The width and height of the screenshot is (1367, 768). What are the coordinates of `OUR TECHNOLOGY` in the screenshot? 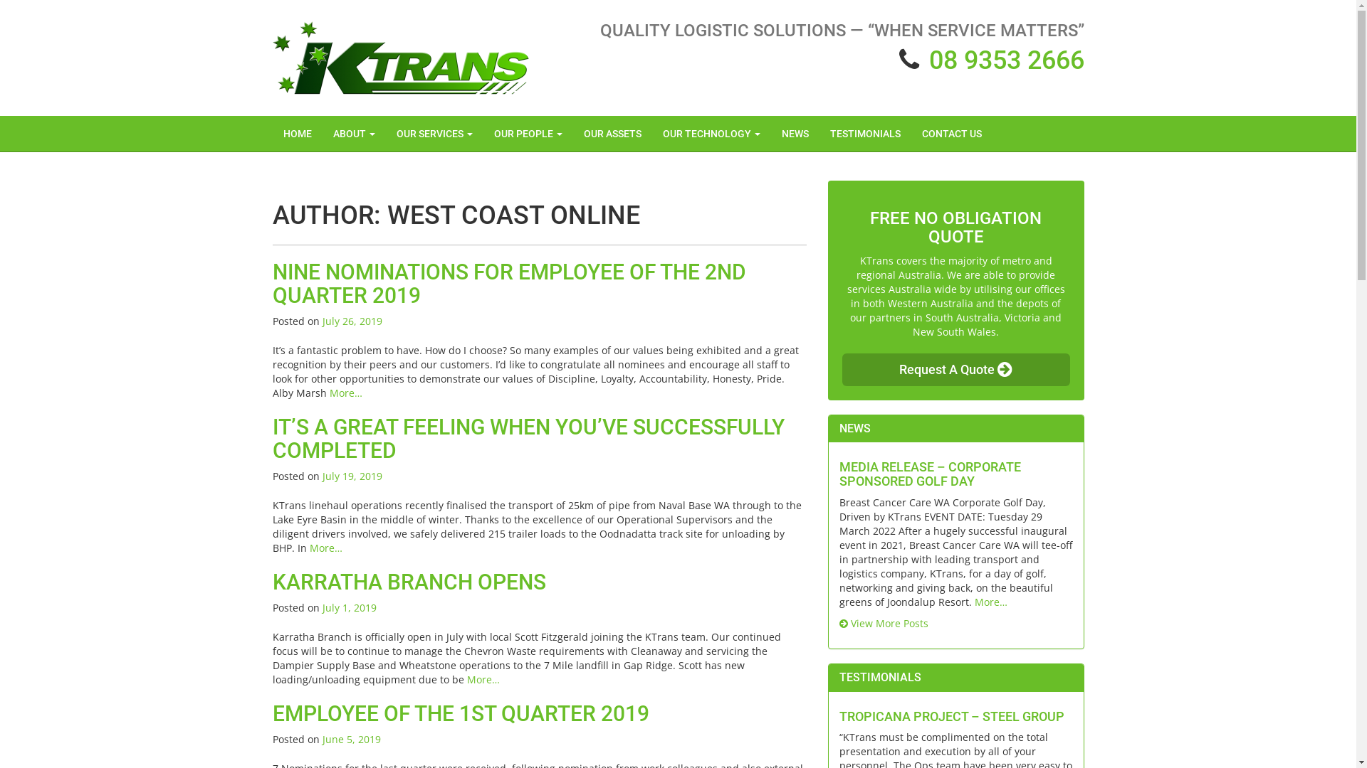 It's located at (712, 134).